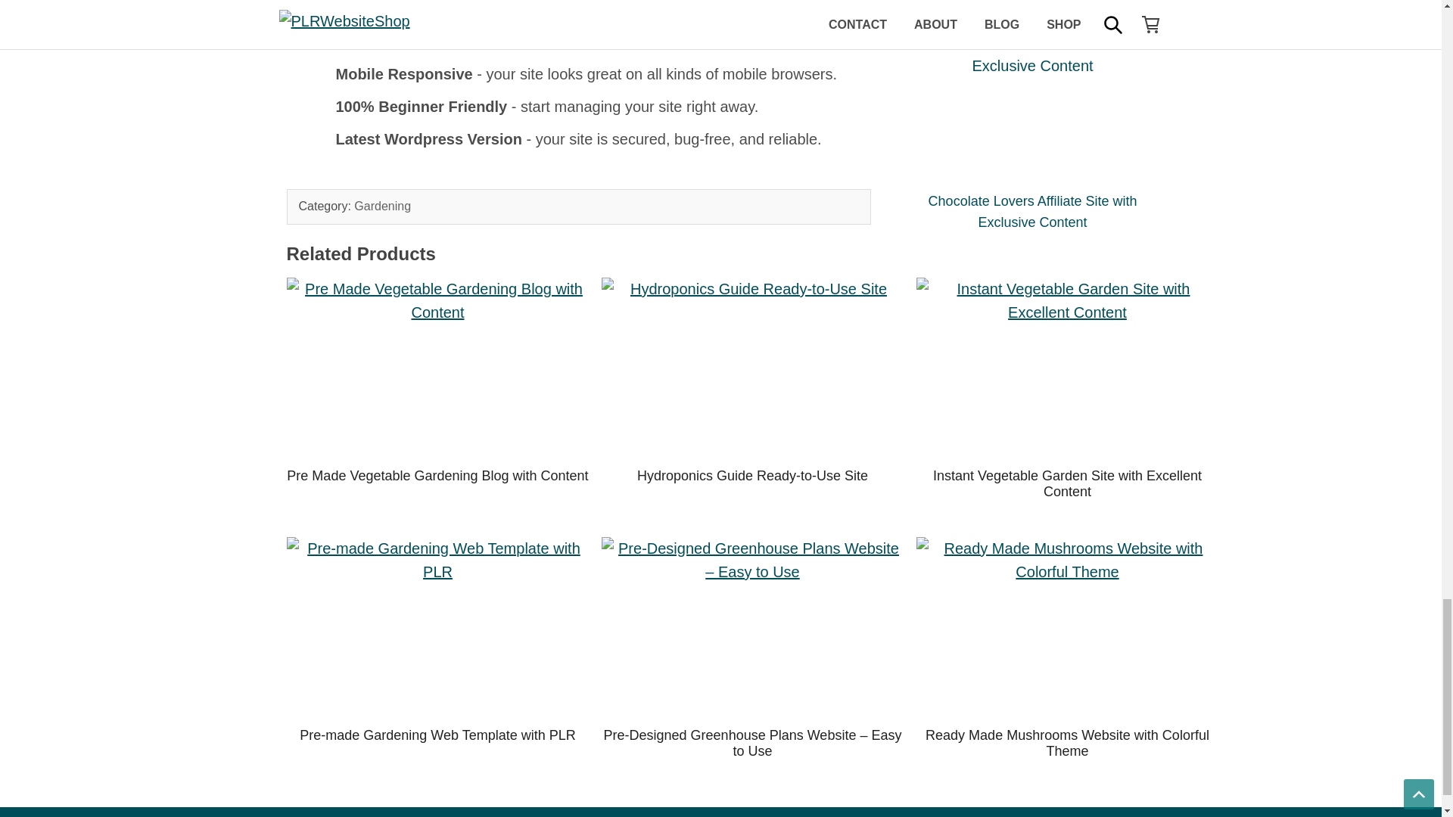 The image size is (1453, 817). I want to click on Instant Vegetable Garden Site with Excellent Content, so click(1067, 483).